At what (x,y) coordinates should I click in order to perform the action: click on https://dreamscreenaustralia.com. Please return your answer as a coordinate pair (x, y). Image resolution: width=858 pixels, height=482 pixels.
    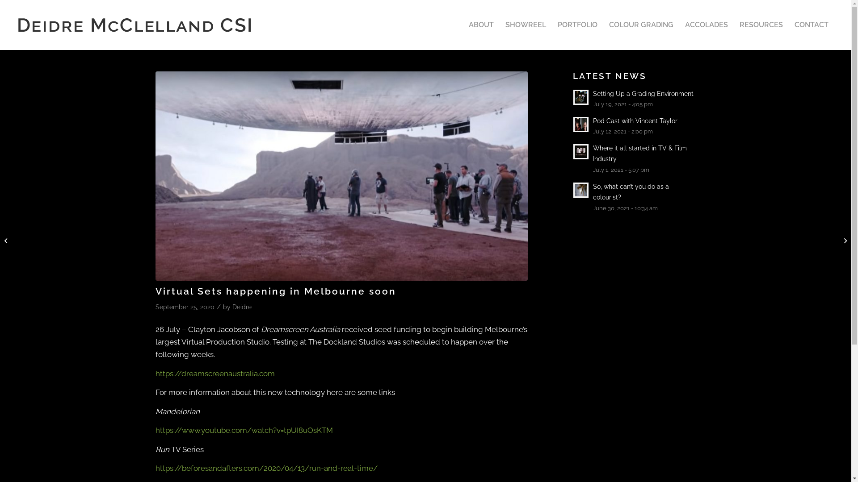
    Looking at the image, I should click on (215, 374).